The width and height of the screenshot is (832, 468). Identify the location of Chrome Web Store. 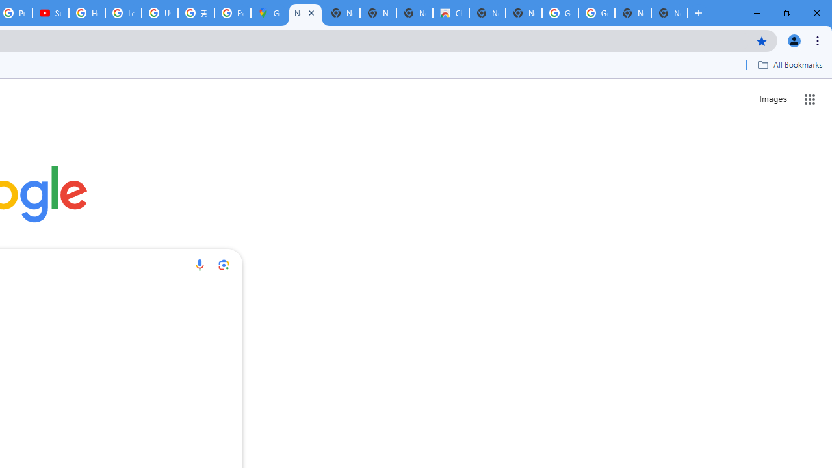
(450, 13).